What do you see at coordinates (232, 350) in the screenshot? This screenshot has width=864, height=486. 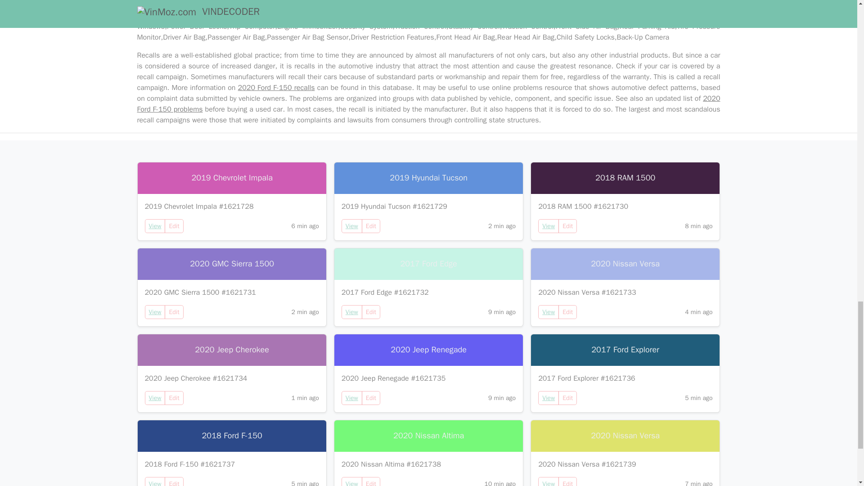 I see `2020 Jeep Cherokee` at bounding box center [232, 350].